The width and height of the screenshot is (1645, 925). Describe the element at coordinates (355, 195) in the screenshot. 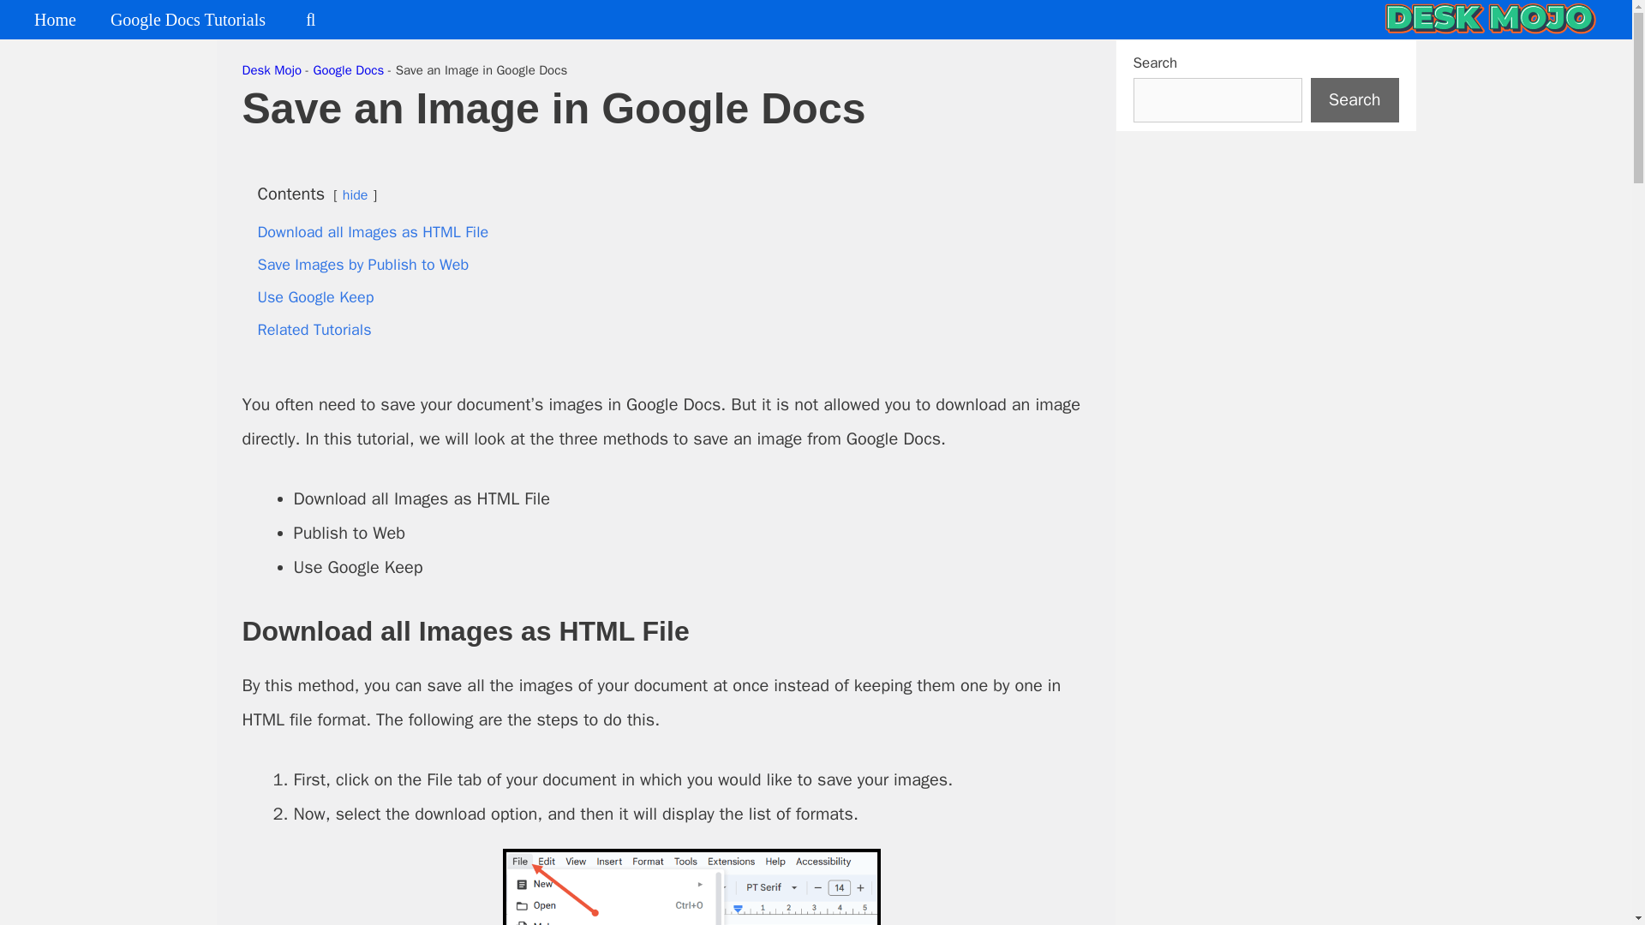

I see `hide` at that location.